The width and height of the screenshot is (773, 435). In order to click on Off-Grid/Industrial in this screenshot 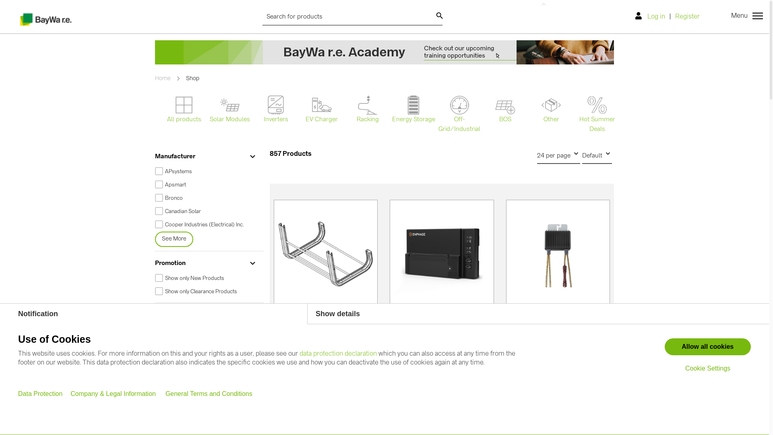, I will do `click(459, 115)`.